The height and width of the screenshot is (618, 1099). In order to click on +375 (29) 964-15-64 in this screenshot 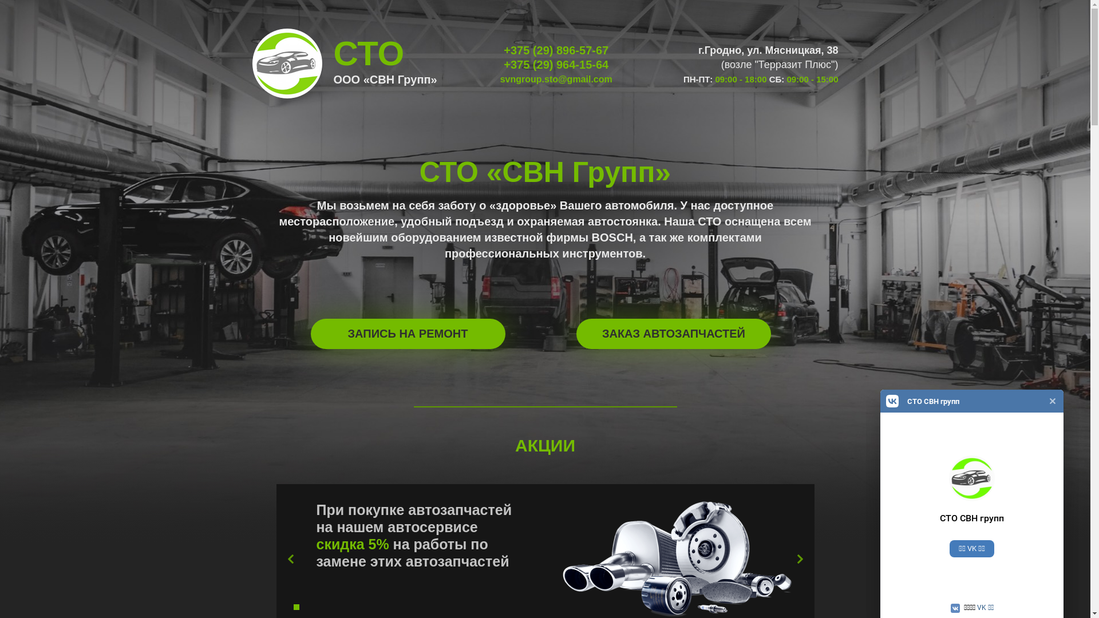, I will do `click(556, 65)`.